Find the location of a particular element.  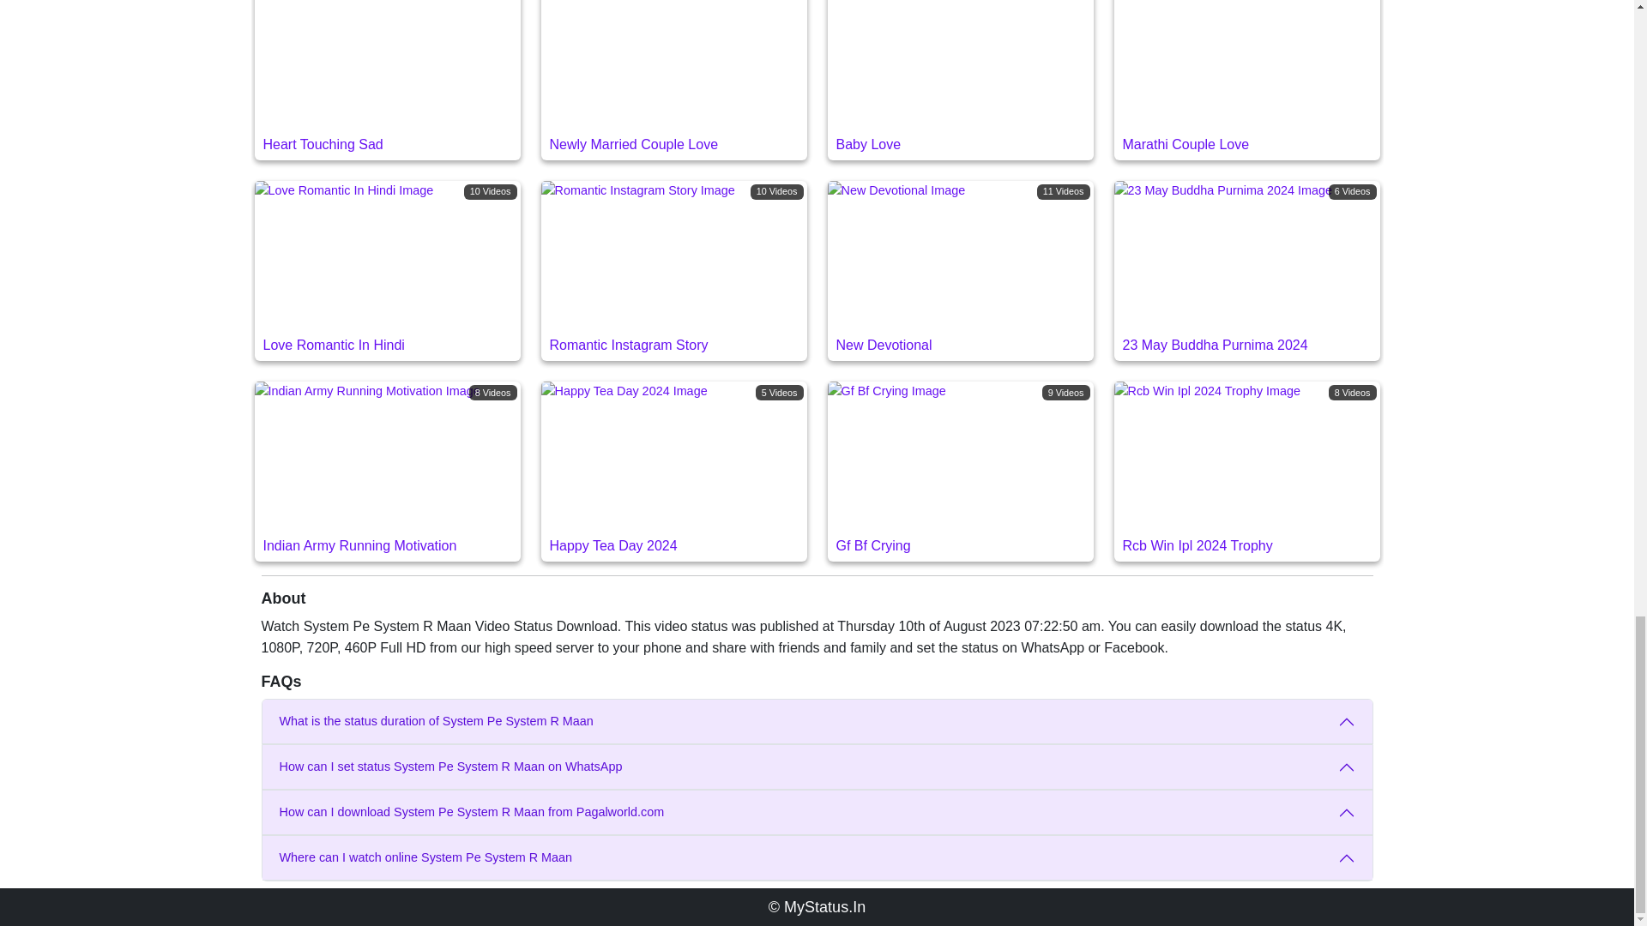

What is the status duration of System Pe System R Maan is located at coordinates (959, 271).